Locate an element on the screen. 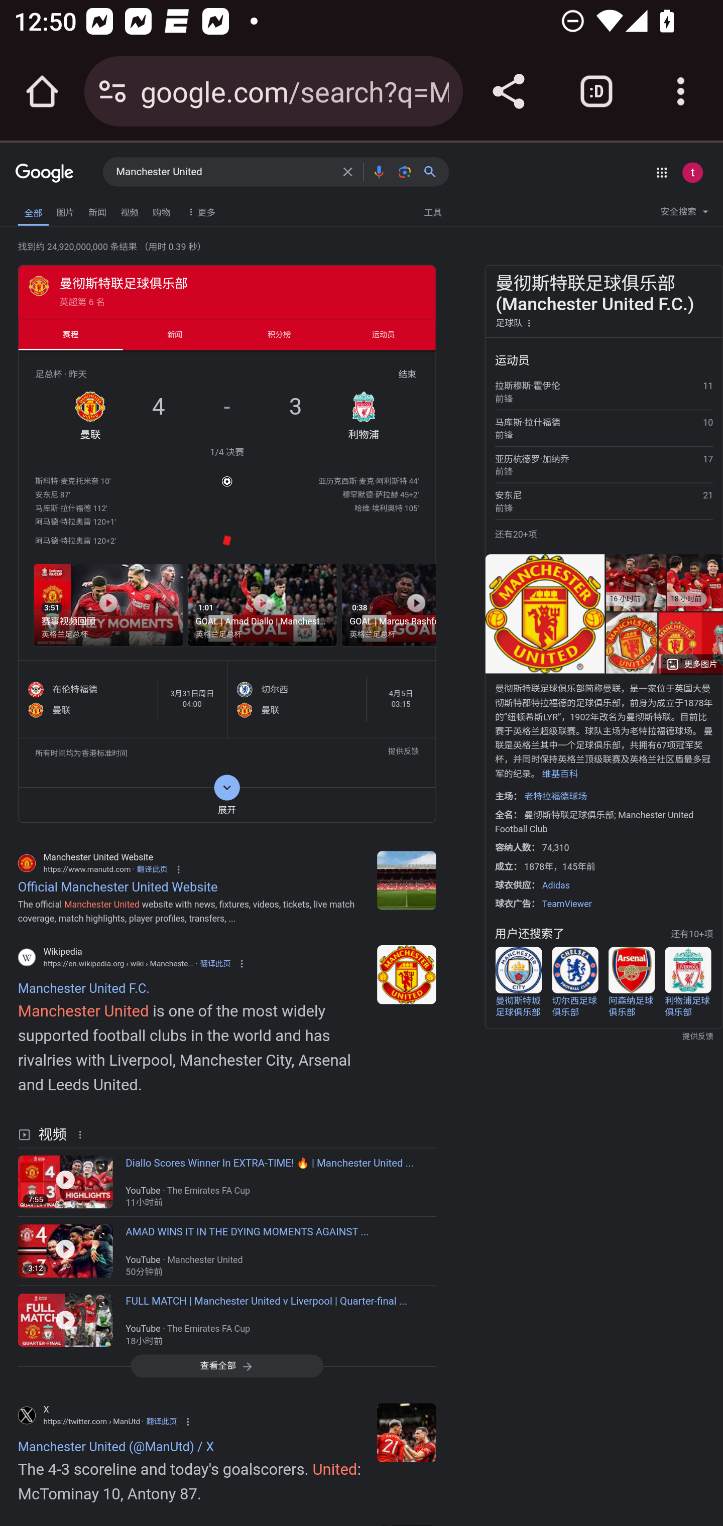  无障碍功能反馈 is located at coordinates (42, 207).